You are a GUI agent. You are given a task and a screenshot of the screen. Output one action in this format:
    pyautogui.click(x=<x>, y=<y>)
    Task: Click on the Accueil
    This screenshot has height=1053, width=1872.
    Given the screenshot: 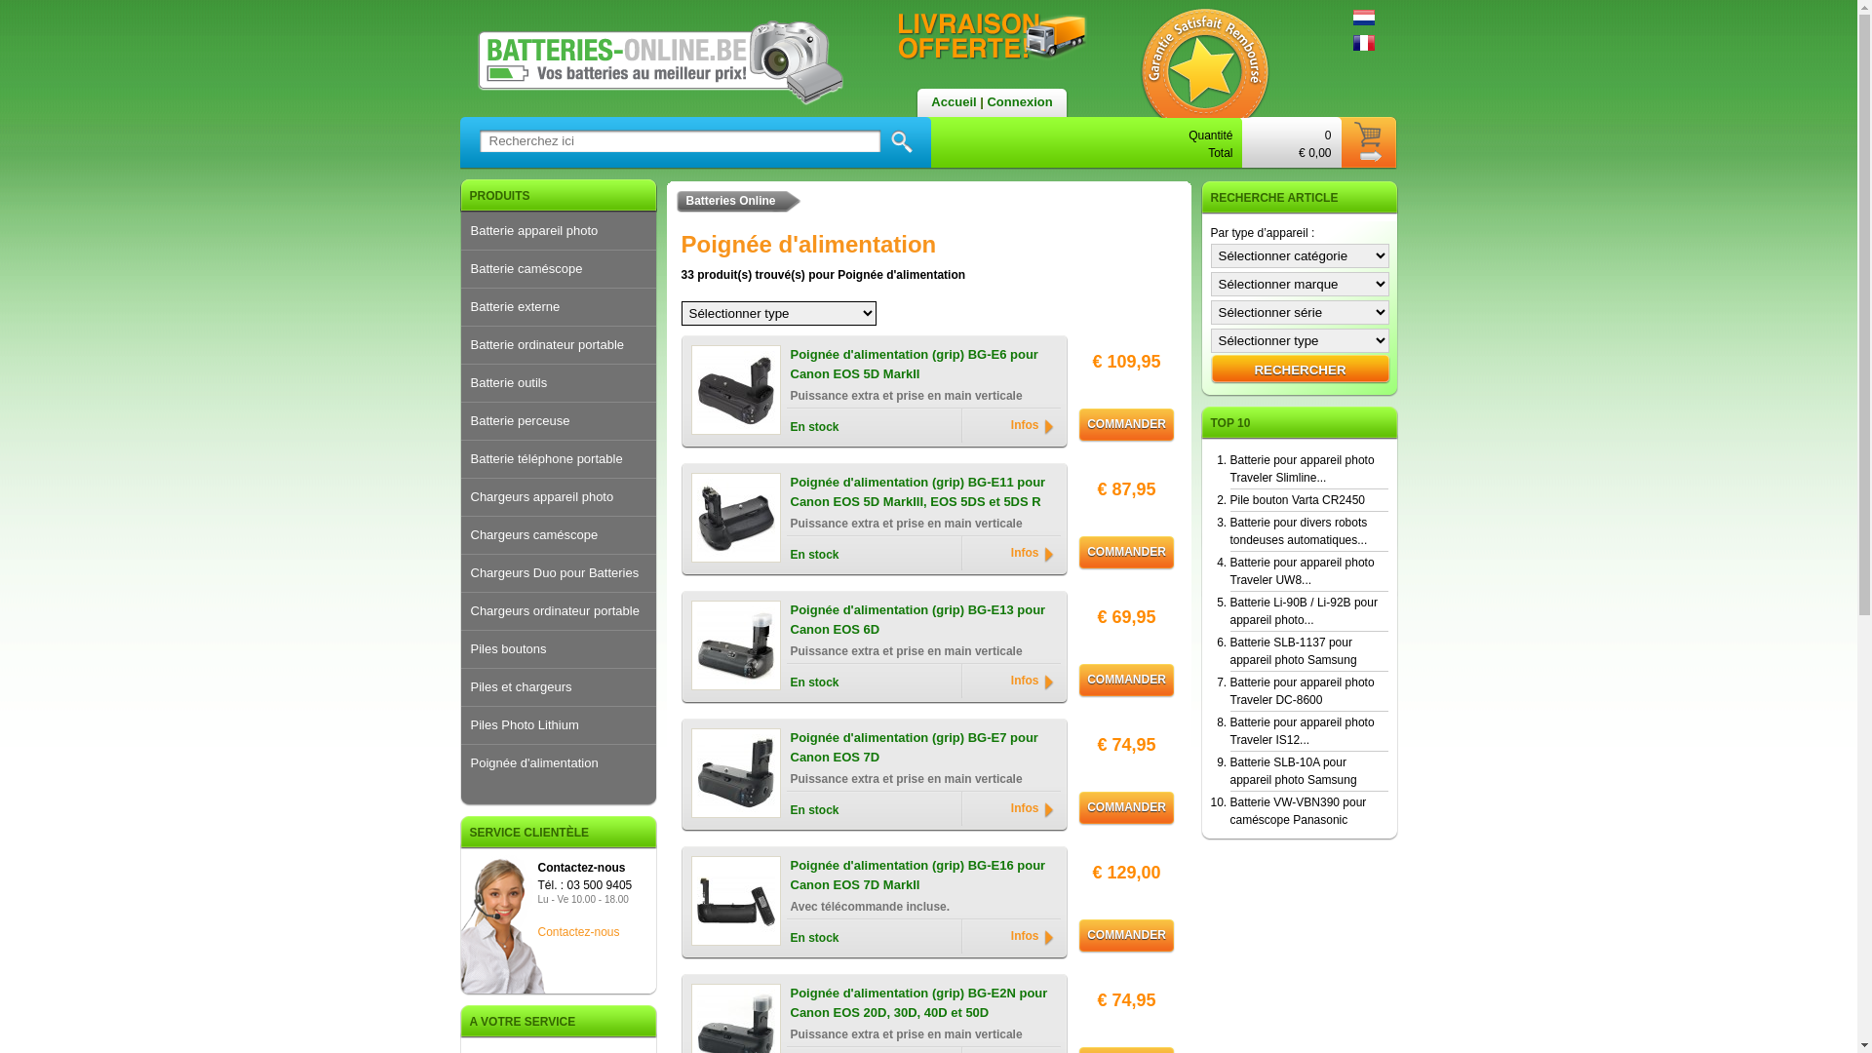 What is the action you would take?
    pyautogui.click(x=954, y=101)
    